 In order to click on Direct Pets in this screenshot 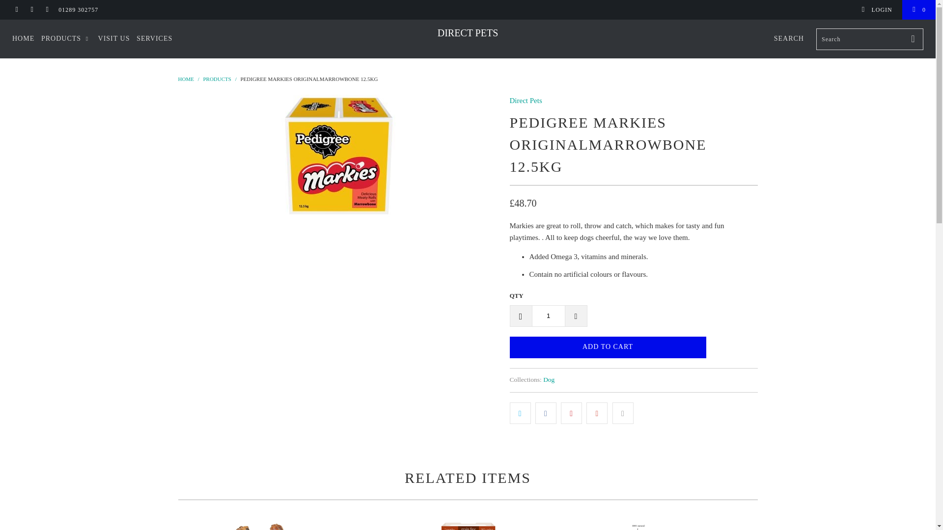, I will do `click(468, 32)`.